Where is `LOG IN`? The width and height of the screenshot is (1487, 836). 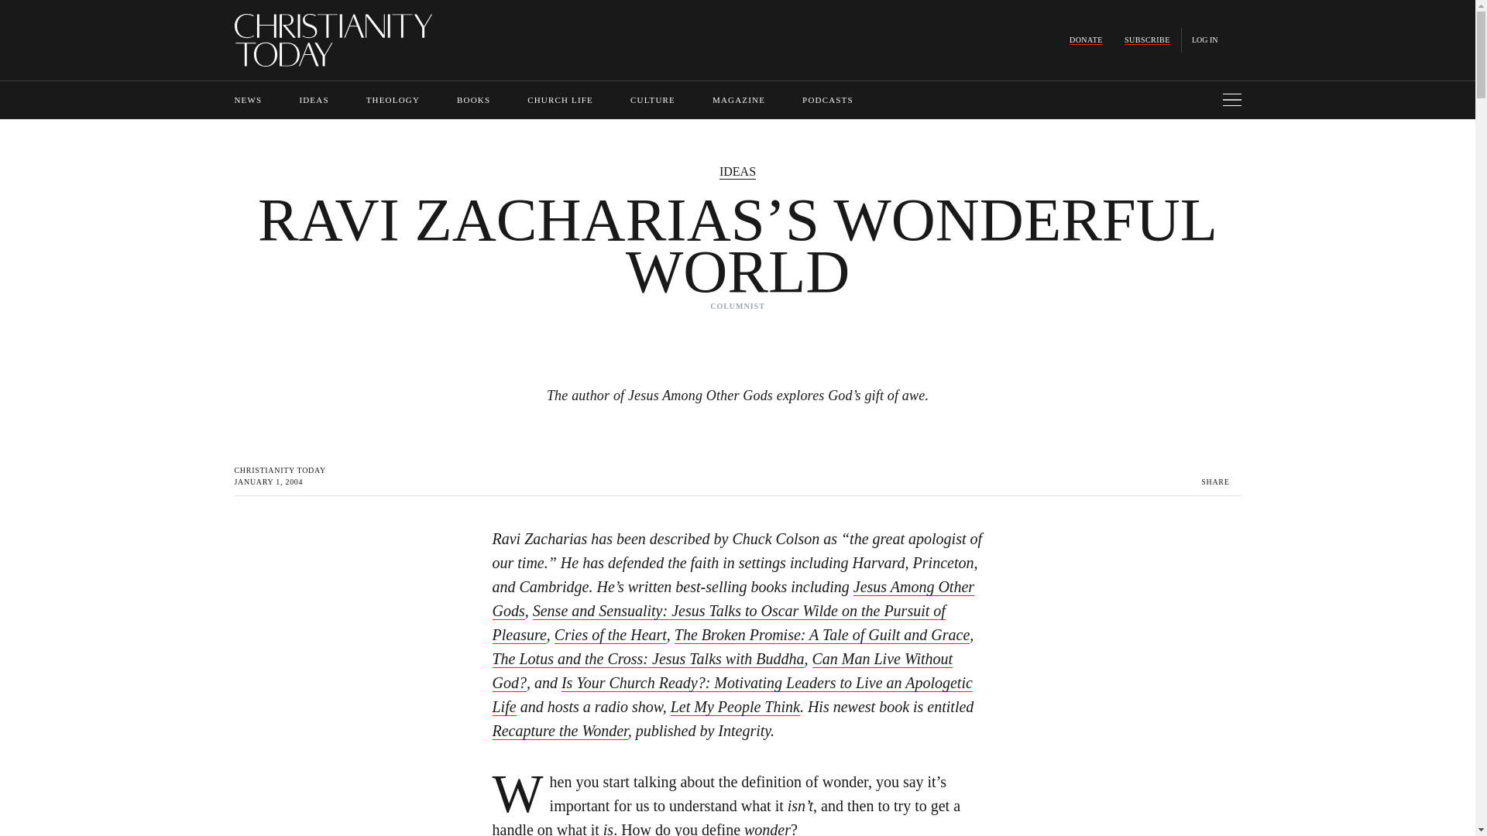 LOG IN is located at coordinates (1205, 40).